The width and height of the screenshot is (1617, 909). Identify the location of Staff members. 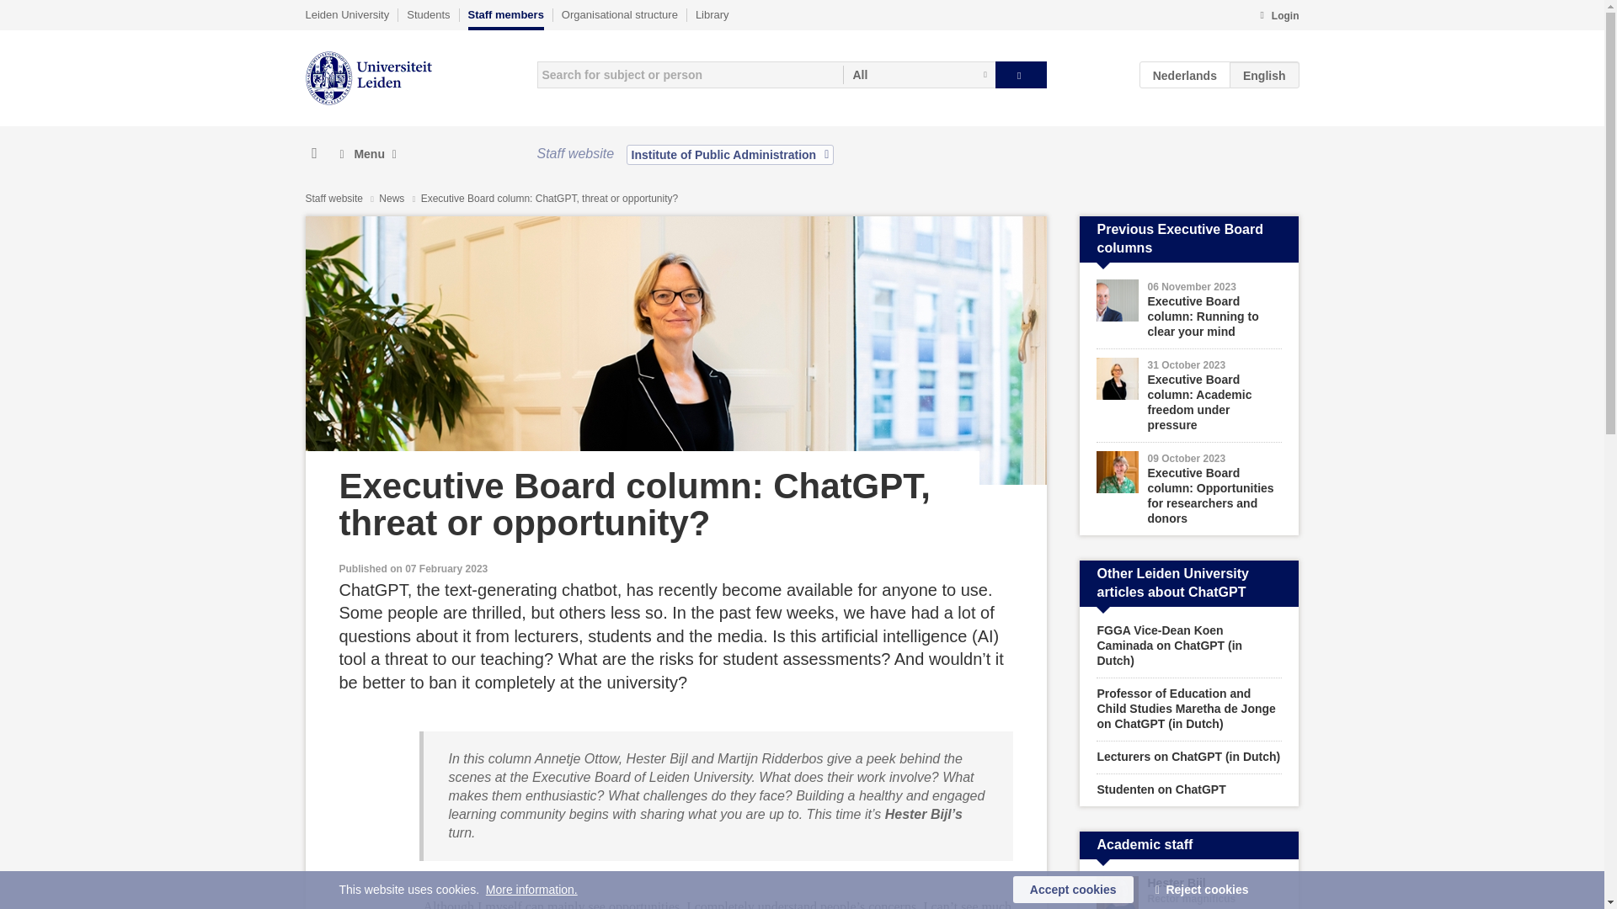
(505, 19).